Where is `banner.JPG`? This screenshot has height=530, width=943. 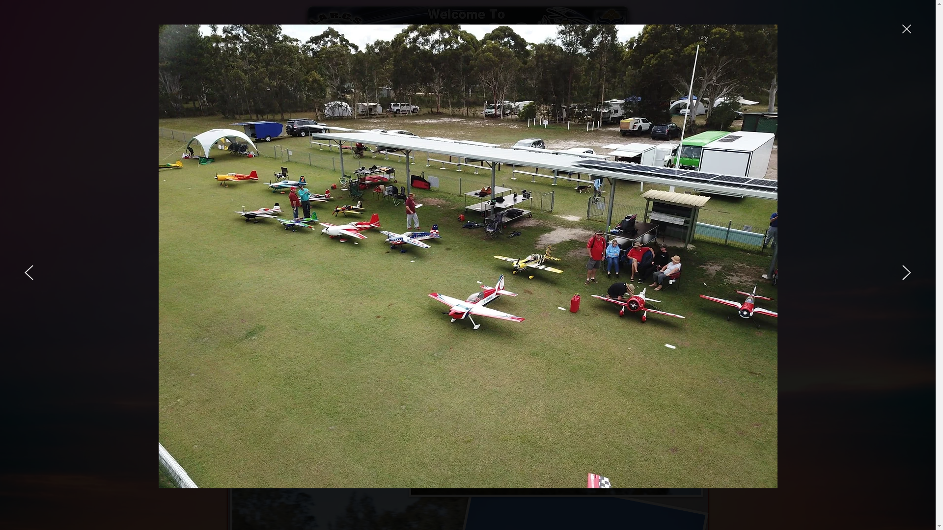 banner.JPG is located at coordinates (468, 32).